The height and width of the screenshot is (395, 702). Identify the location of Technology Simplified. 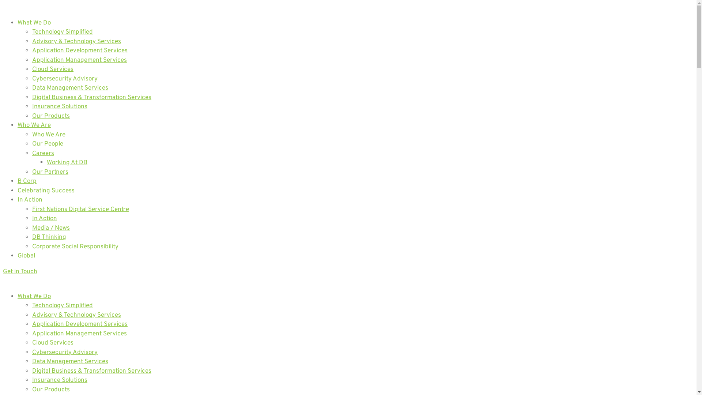
(63, 32).